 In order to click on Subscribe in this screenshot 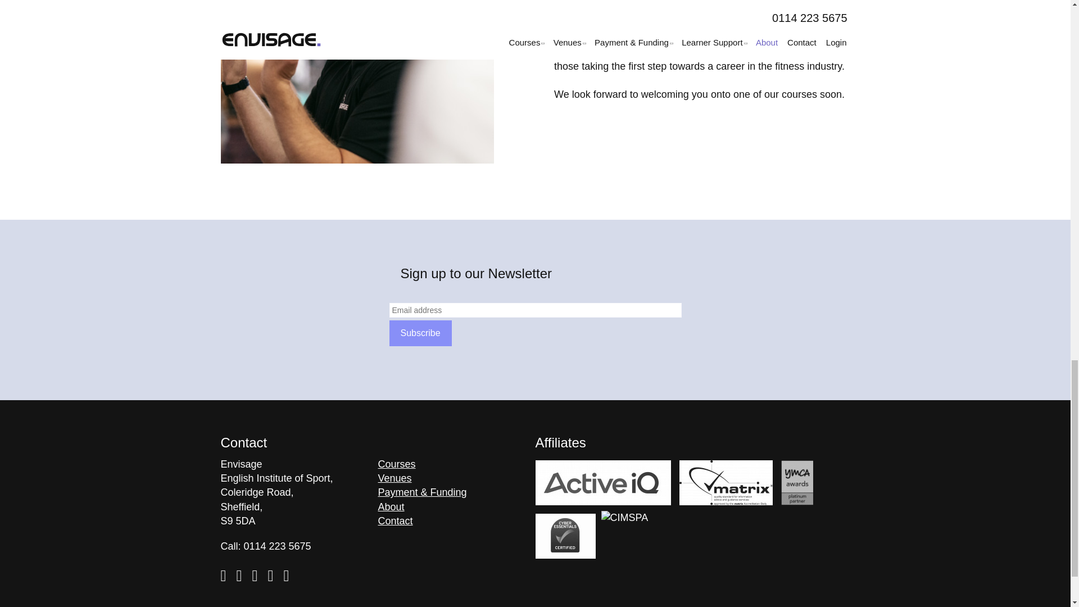, I will do `click(419, 333)`.